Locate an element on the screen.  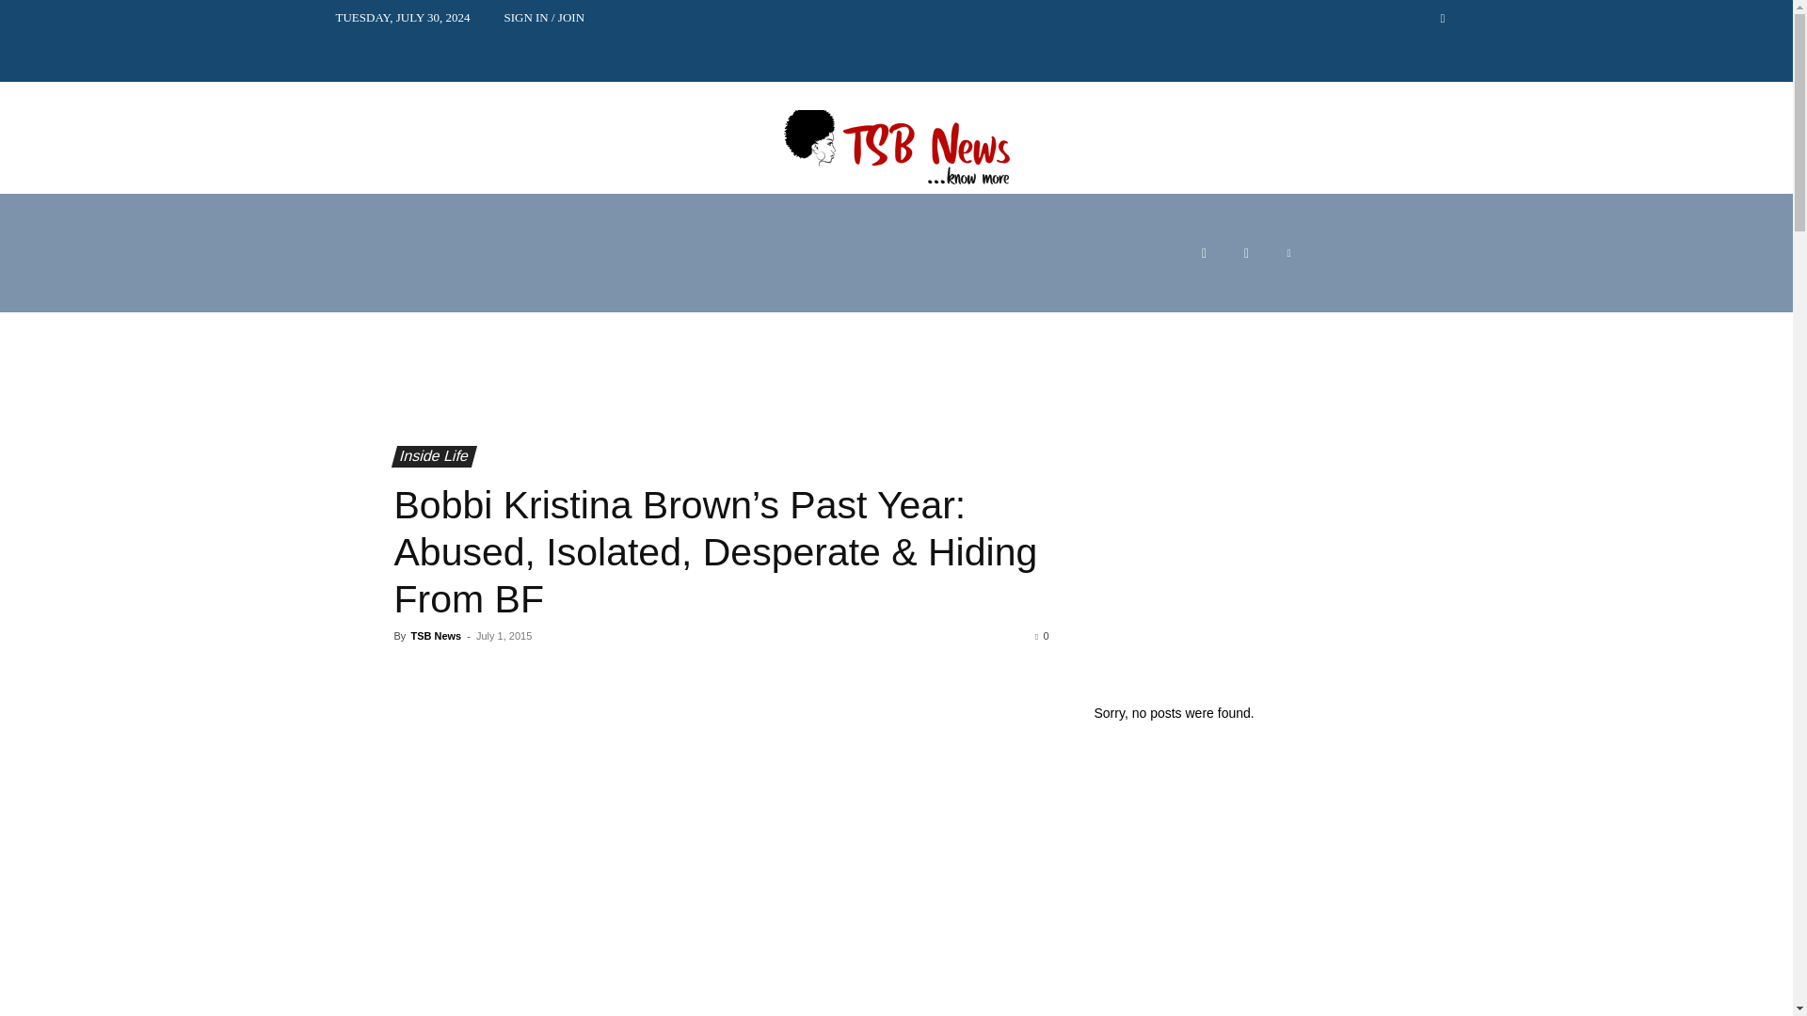
Facebook is located at coordinates (1204, 253).